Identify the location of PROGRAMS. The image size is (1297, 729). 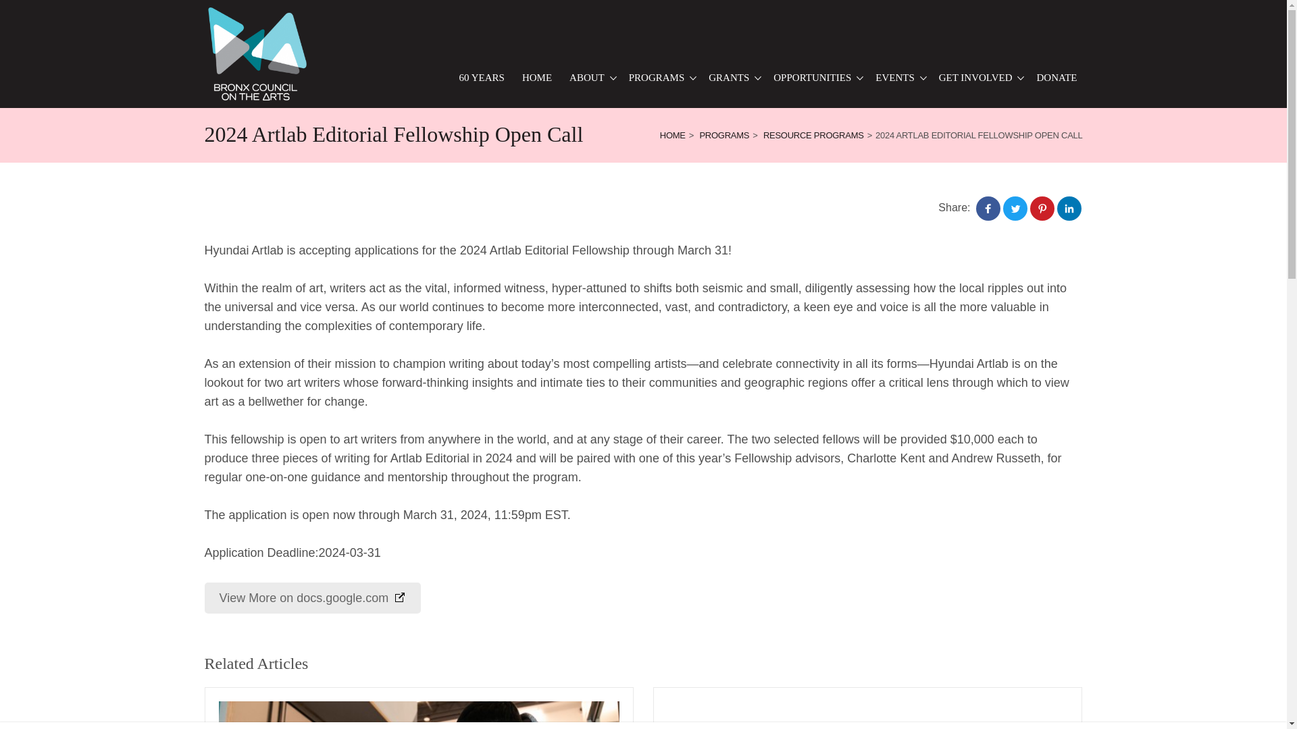
(661, 78).